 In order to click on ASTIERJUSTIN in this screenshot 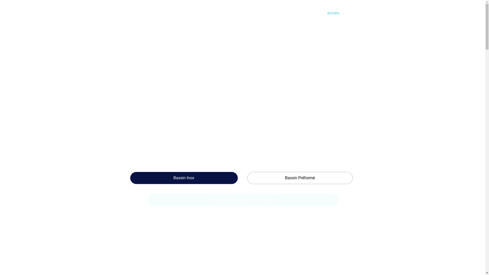, I will do `click(357, 13)`.